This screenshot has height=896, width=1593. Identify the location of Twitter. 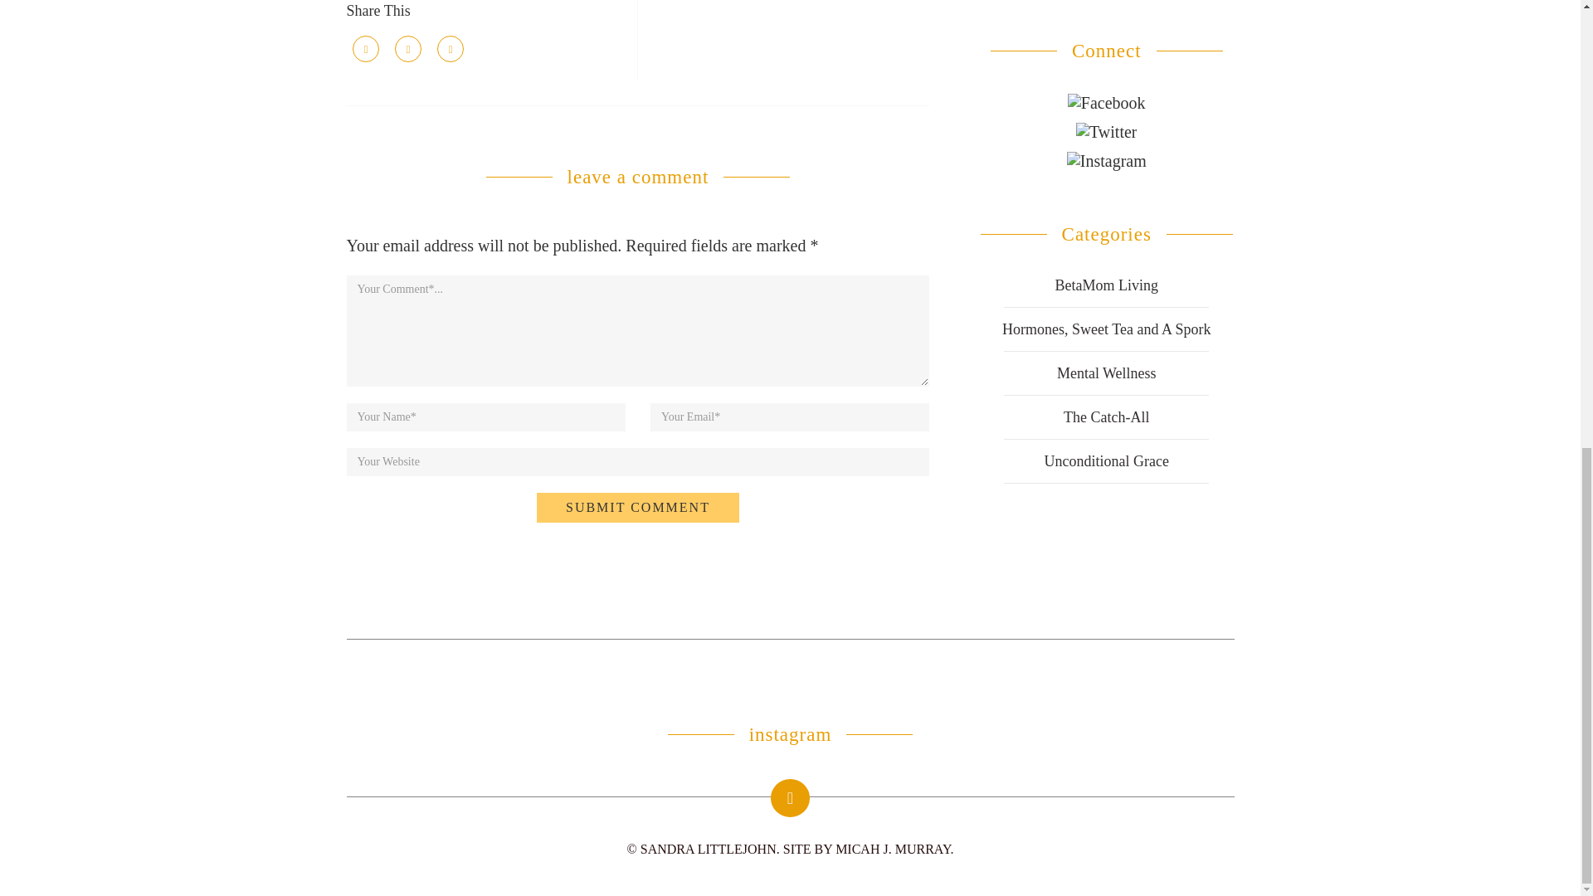
(1107, 131).